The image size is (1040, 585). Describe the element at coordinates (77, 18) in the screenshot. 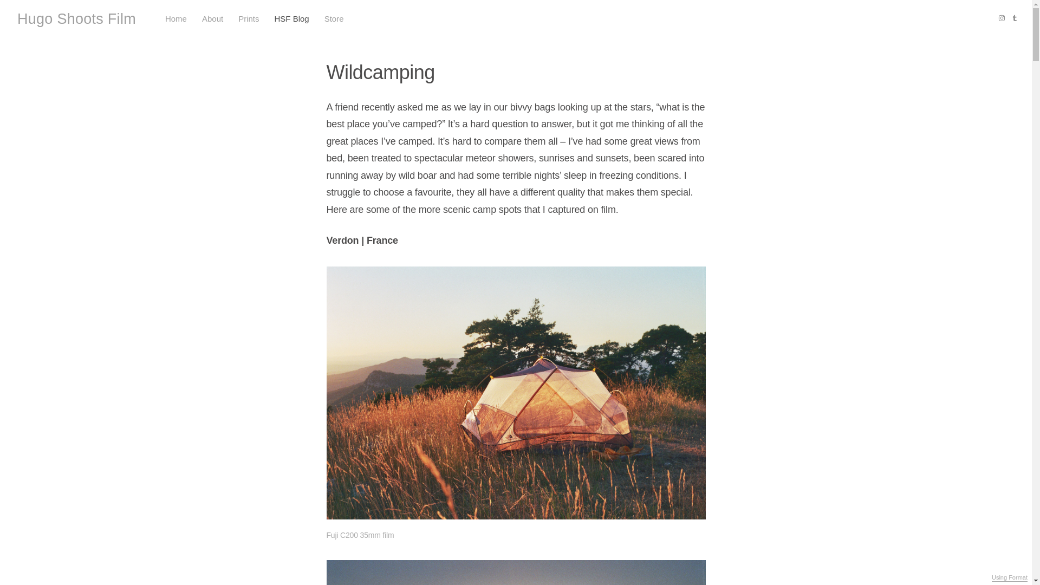

I see `Hugo Shoots Film` at that location.